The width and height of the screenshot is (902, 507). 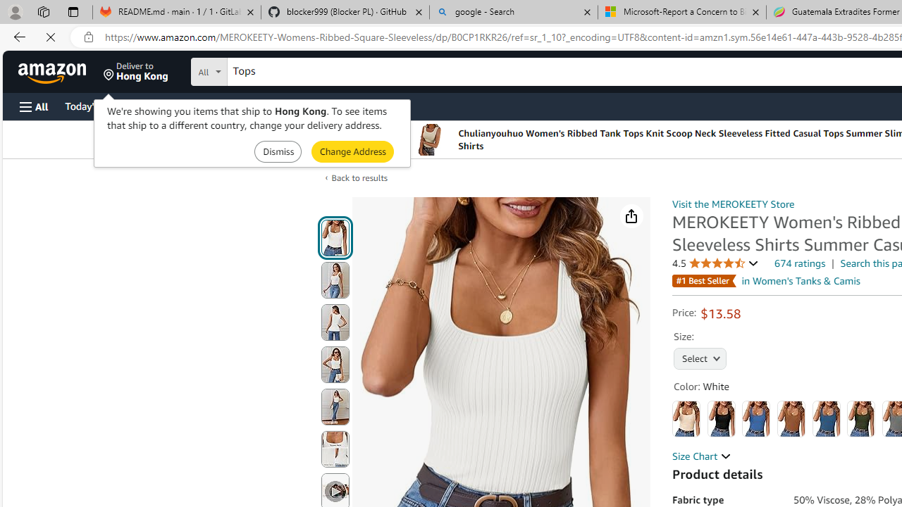 I want to click on Search in, so click(x=261, y=70).